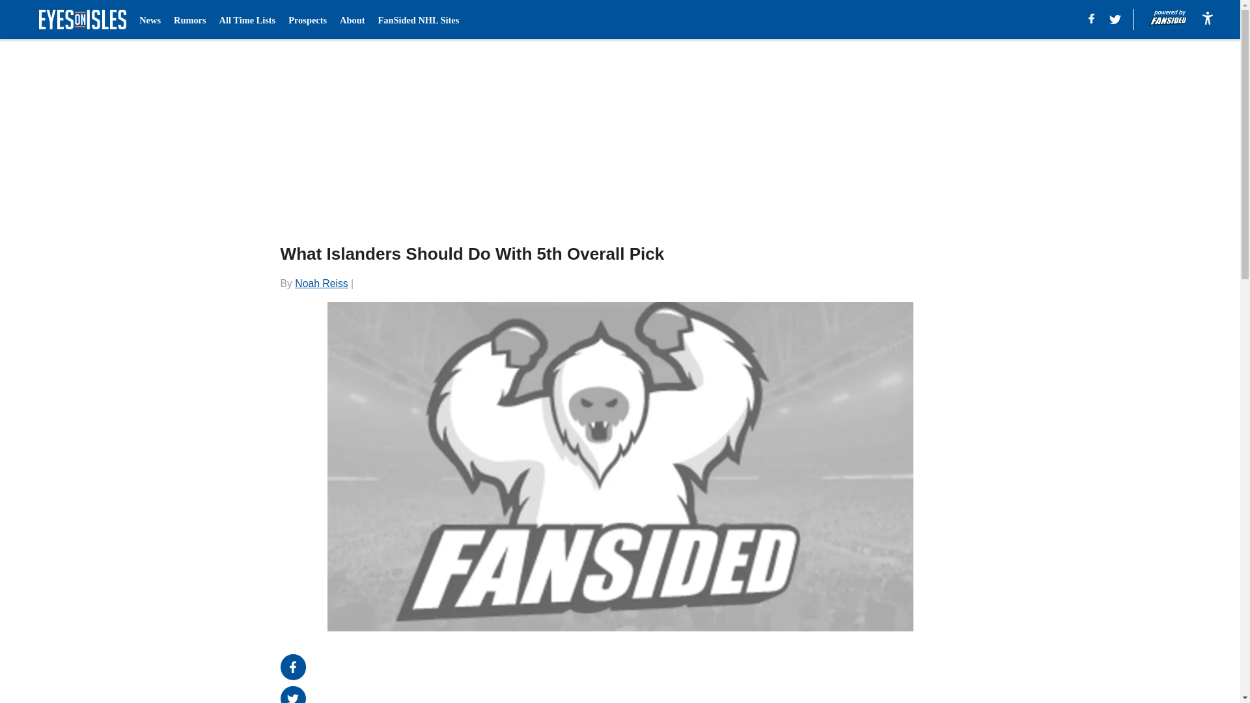 Image resolution: width=1250 pixels, height=703 pixels. I want to click on Prospects, so click(307, 20).